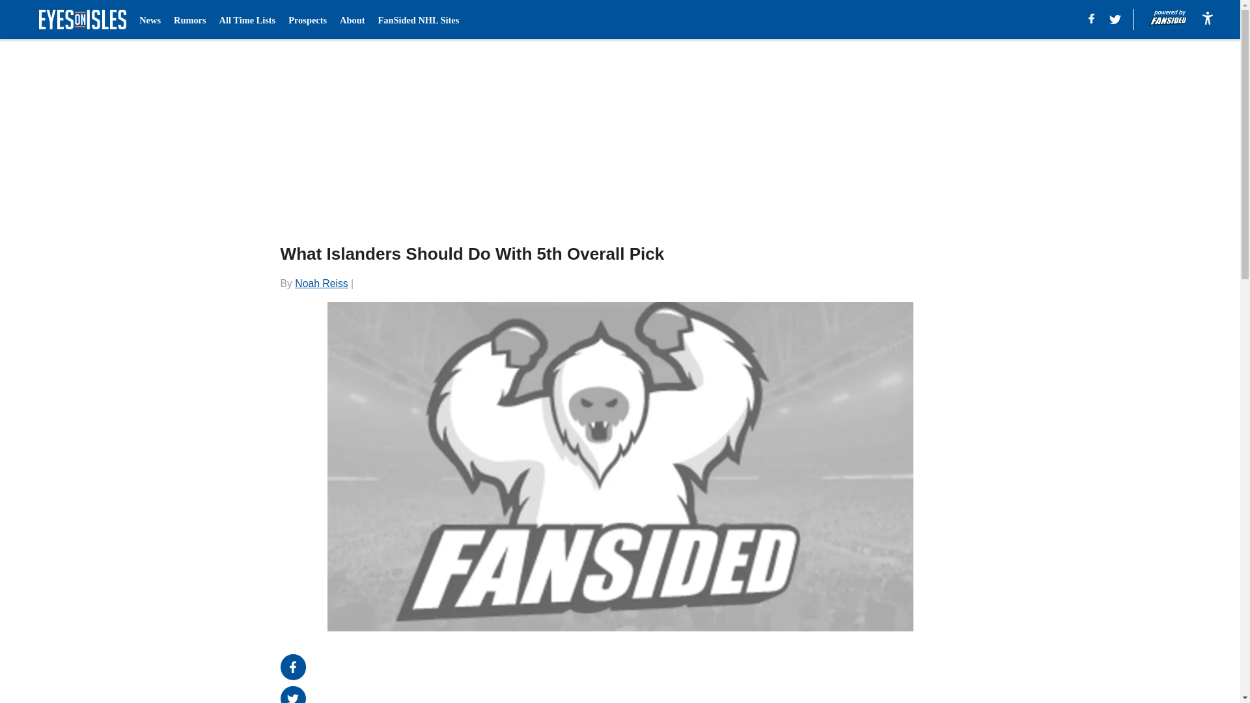 Image resolution: width=1250 pixels, height=703 pixels. I want to click on Prospects, so click(307, 20).